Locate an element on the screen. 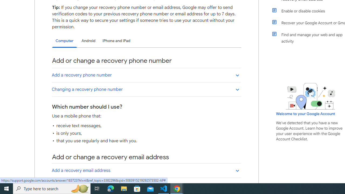 Image resolution: width=345 pixels, height=194 pixels. Changing a recovery email address is located at coordinates (146, 185).